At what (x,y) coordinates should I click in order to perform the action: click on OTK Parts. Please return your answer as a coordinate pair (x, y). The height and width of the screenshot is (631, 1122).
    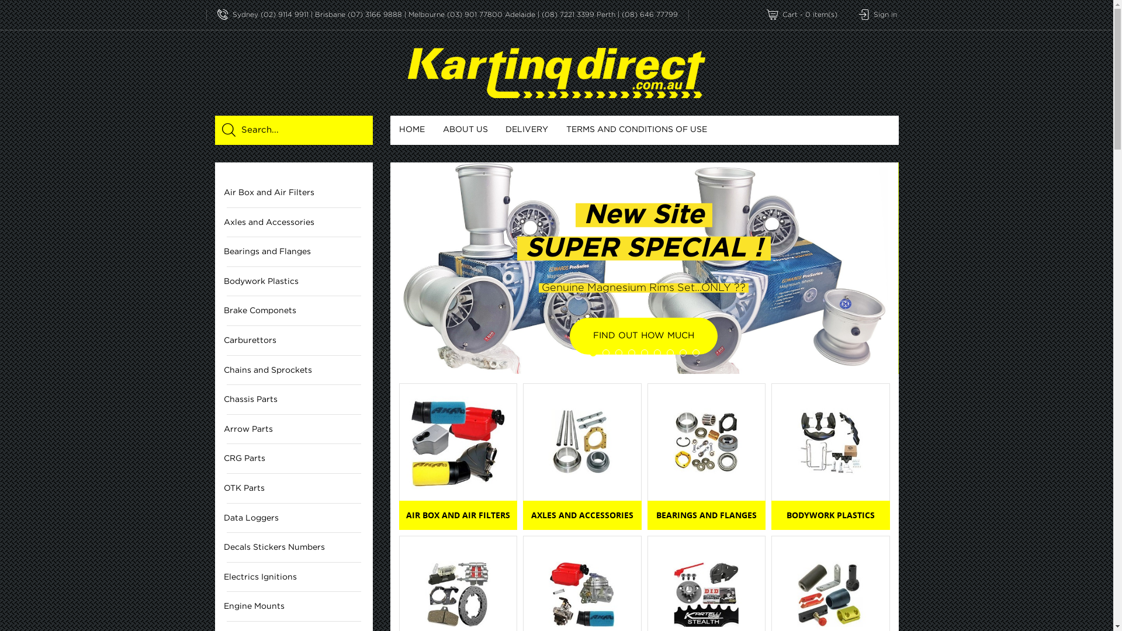
    Looking at the image, I should click on (294, 488).